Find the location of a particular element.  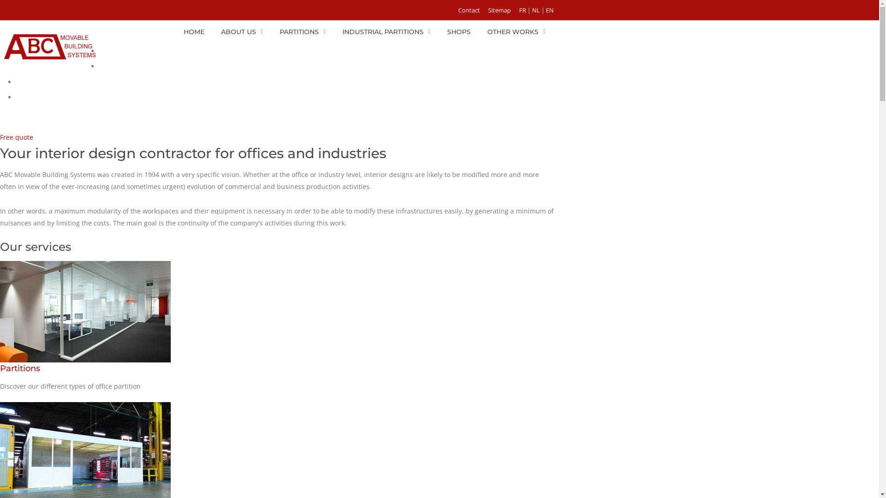

EN is located at coordinates (550, 10).